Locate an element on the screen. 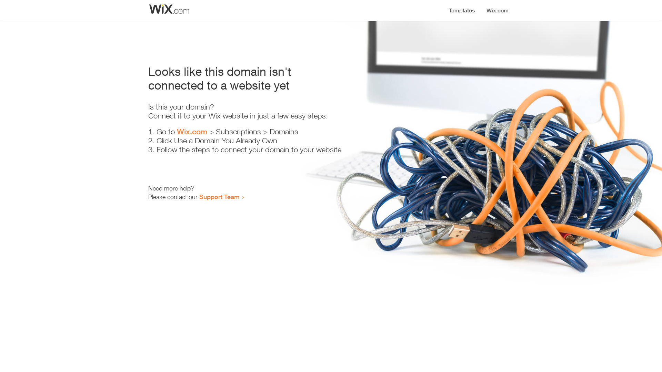 Image resolution: width=662 pixels, height=372 pixels. Support Team is located at coordinates (219, 197).